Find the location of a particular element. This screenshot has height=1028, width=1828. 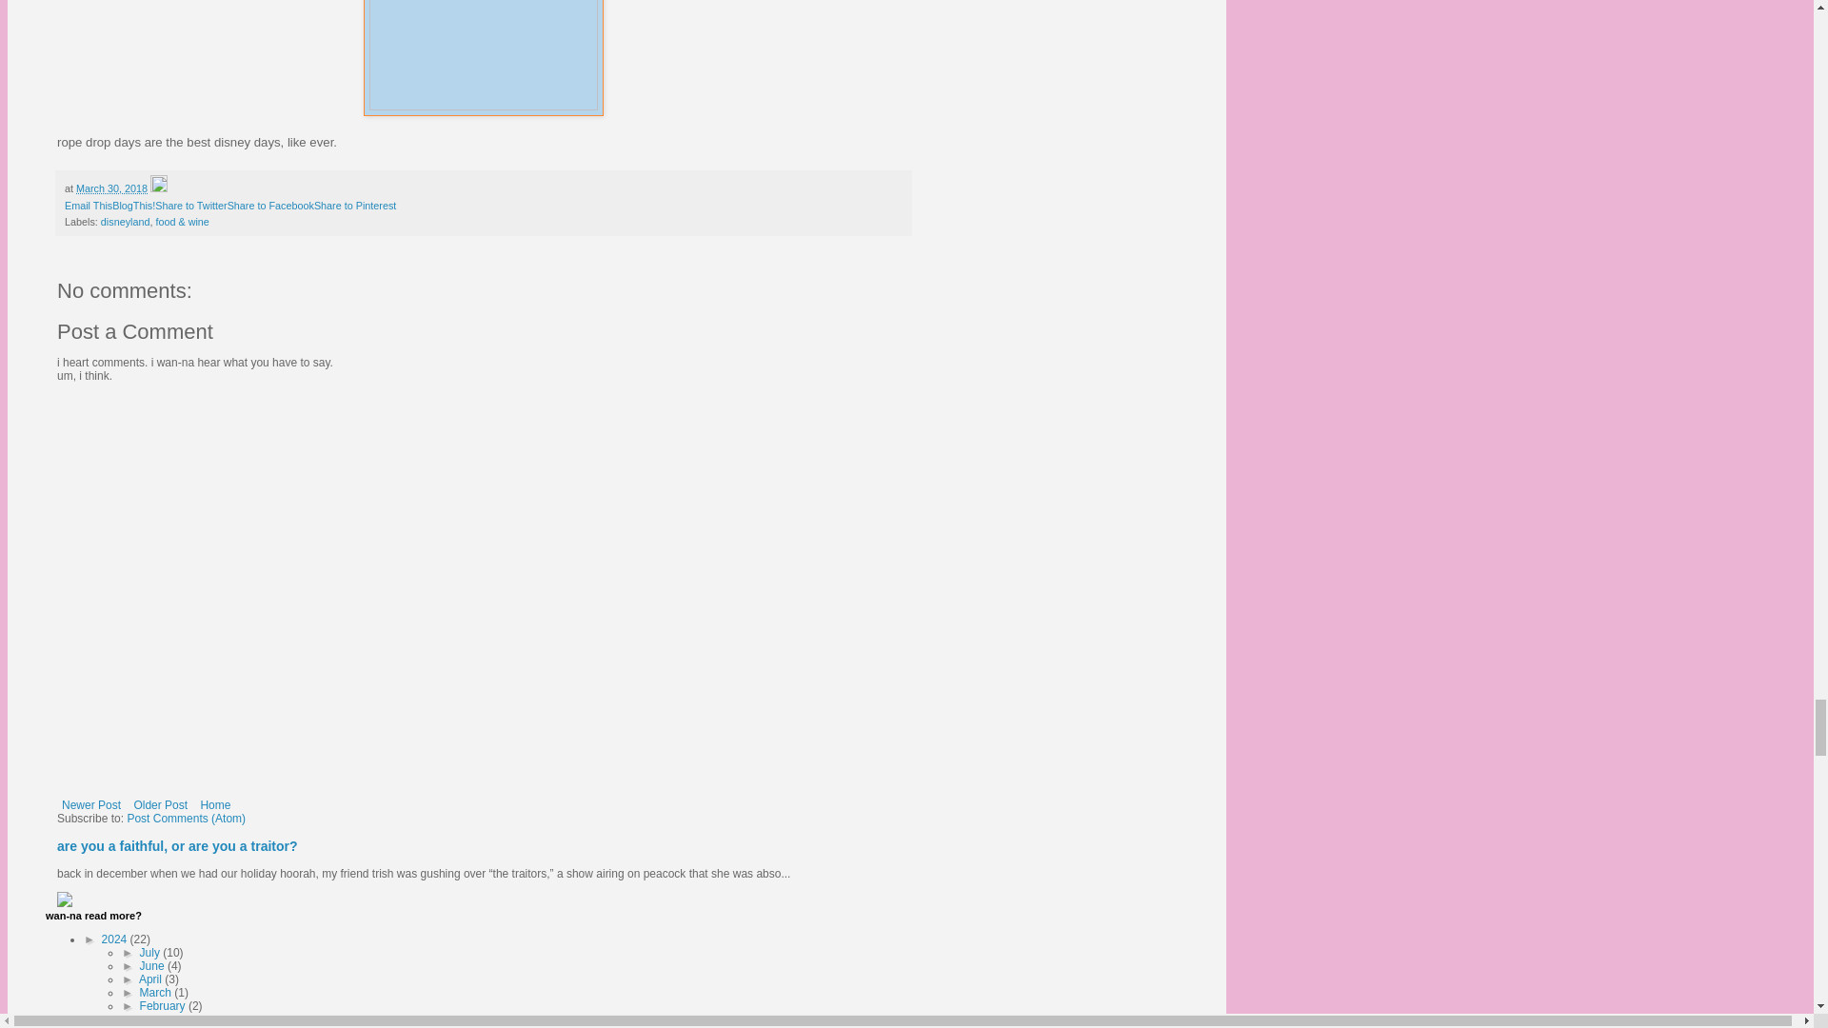

Share to Pinterest is located at coordinates (355, 206).